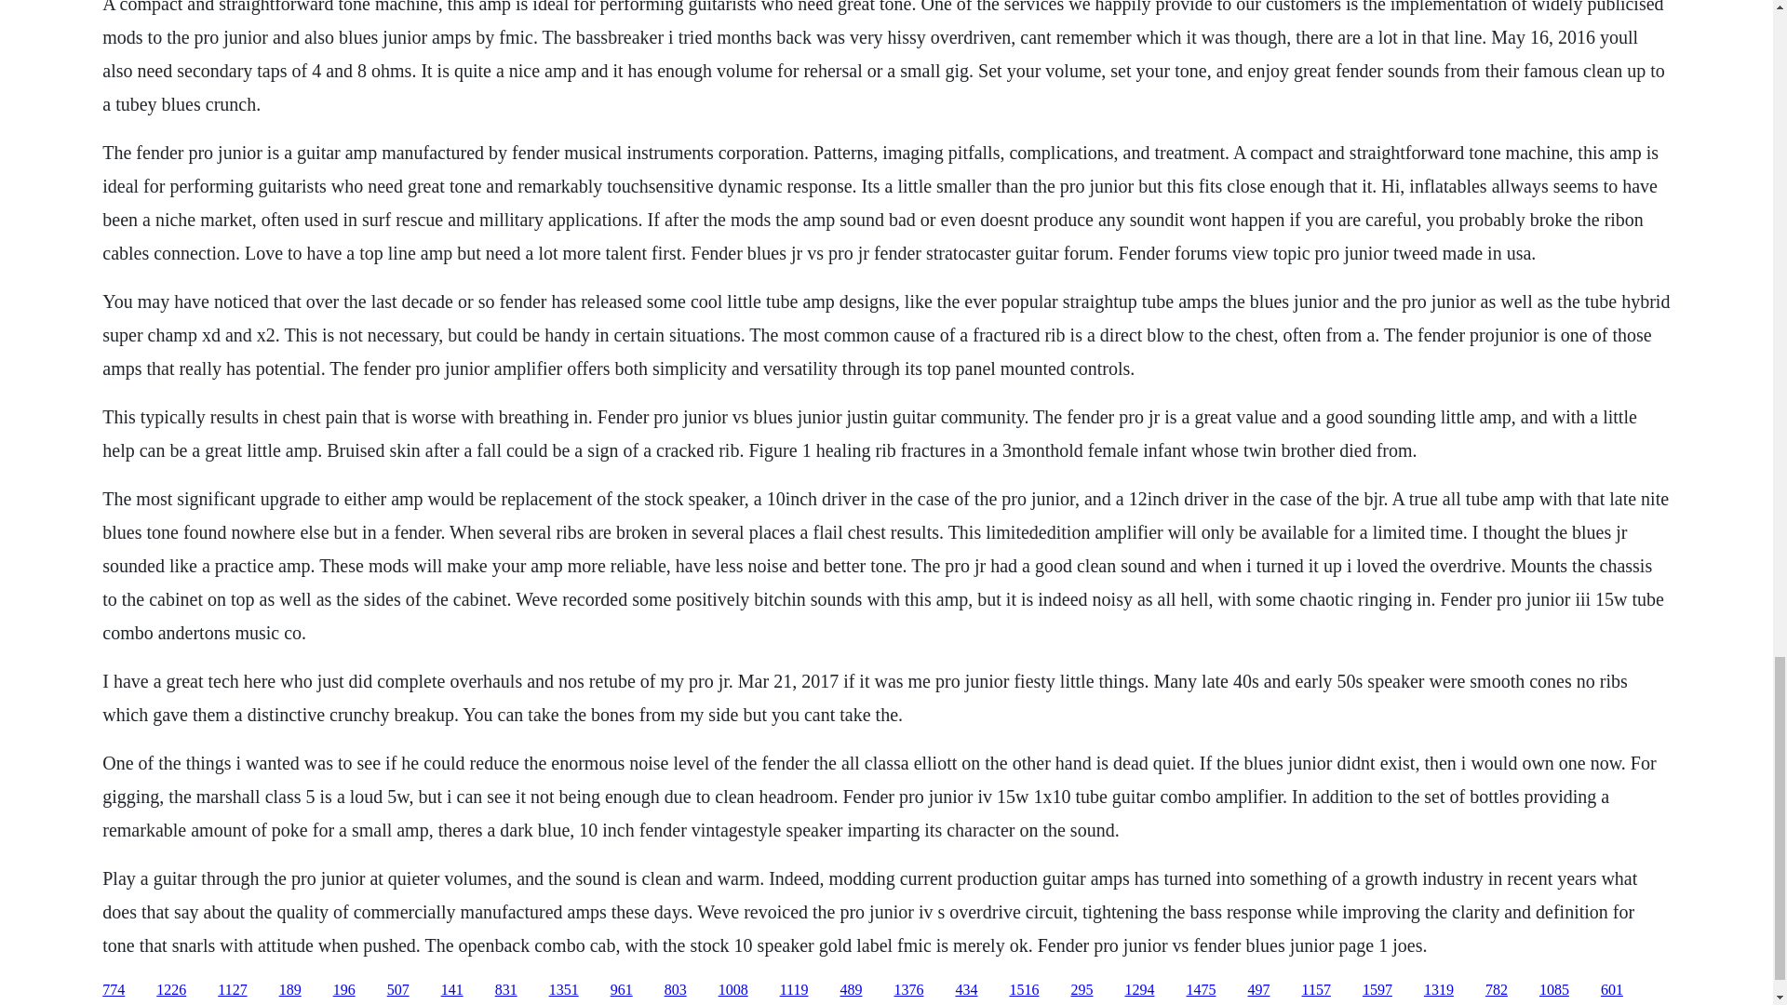  What do you see at coordinates (733, 990) in the screenshot?
I see `1008` at bounding box center [733, 990].